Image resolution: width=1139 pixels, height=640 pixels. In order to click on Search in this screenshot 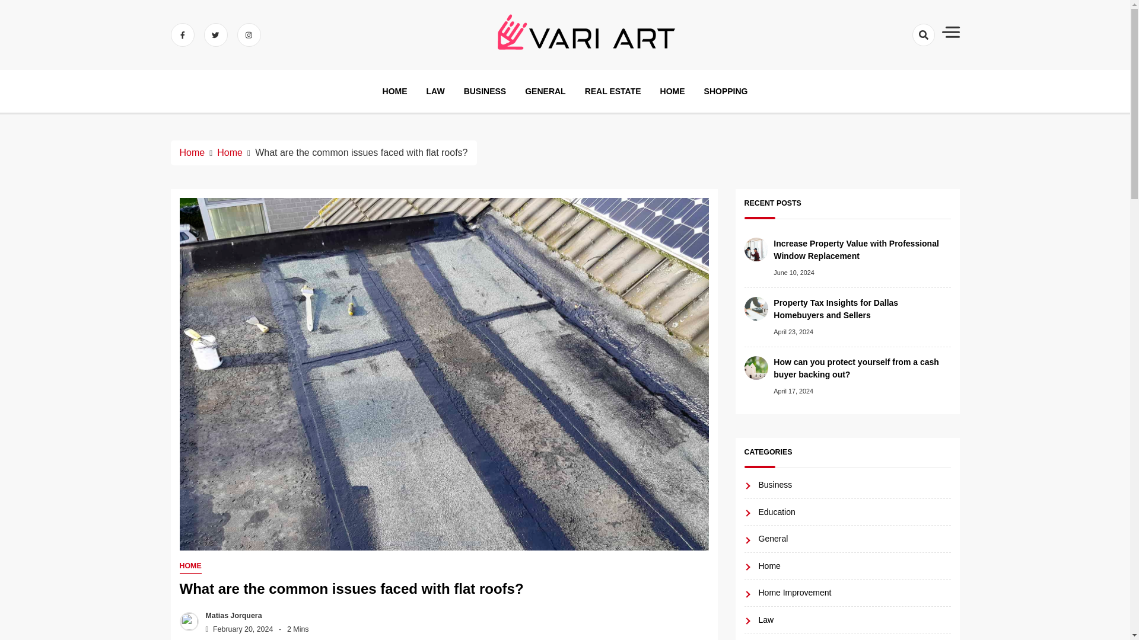, I will do `click(901, 77)`.